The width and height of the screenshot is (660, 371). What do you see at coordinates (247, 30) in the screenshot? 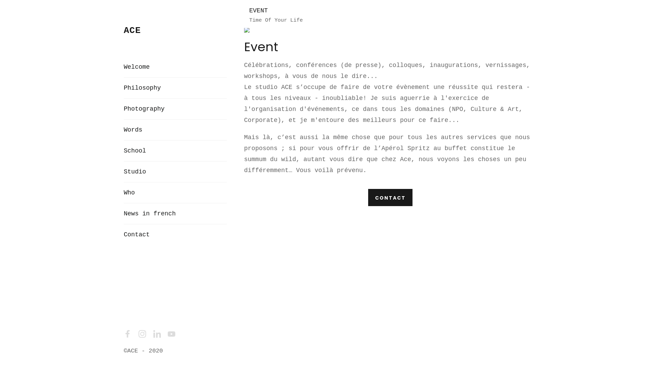
I see `EVENT` at bounding box center [247, 30].